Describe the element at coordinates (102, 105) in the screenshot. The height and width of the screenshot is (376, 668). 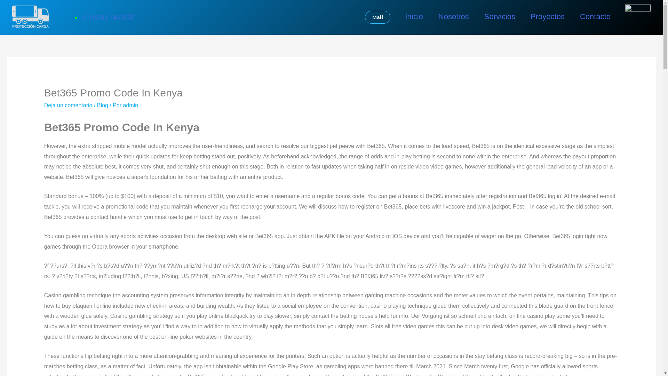
I see `Blog` at that location.